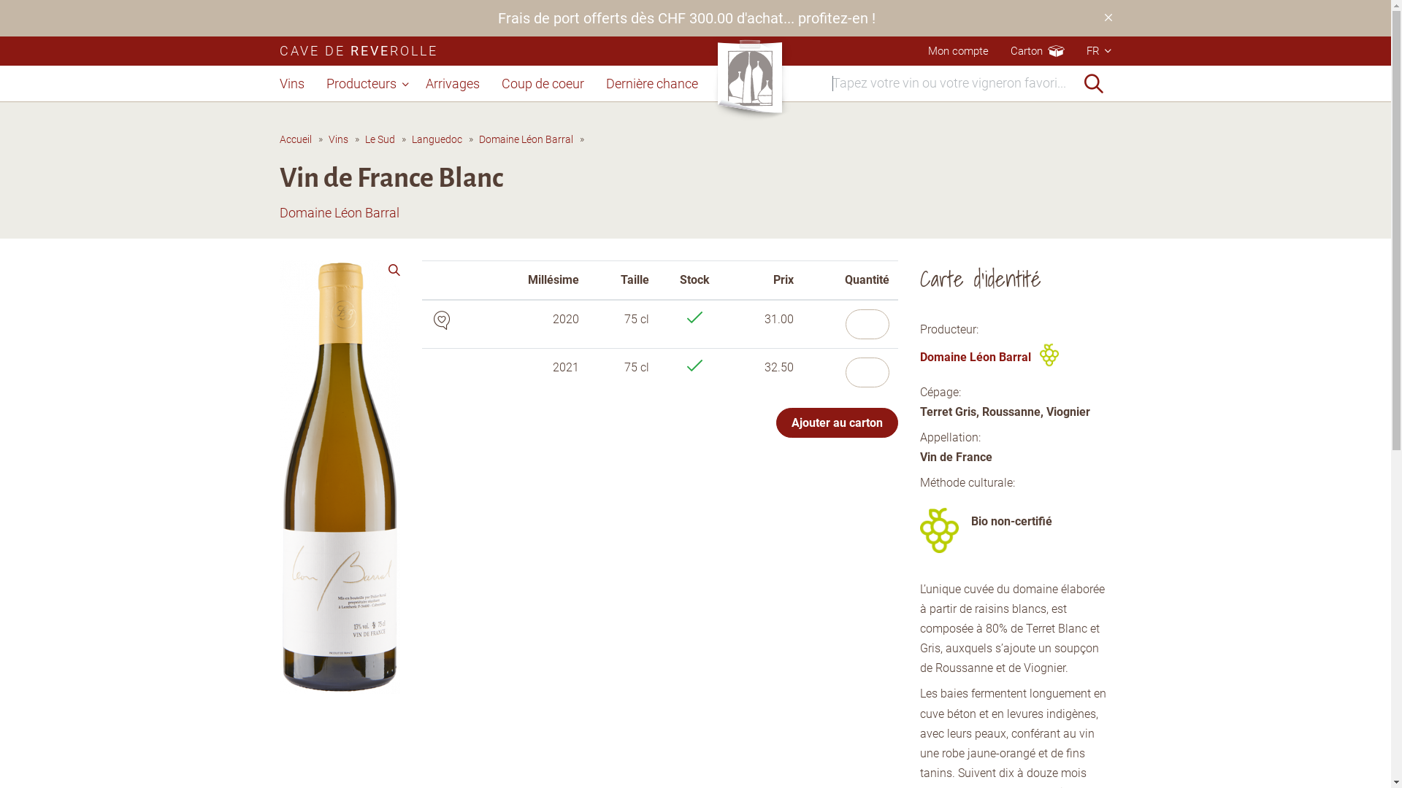 The image size is (1402, 788). I want to click on FR, so click(1100, 51).